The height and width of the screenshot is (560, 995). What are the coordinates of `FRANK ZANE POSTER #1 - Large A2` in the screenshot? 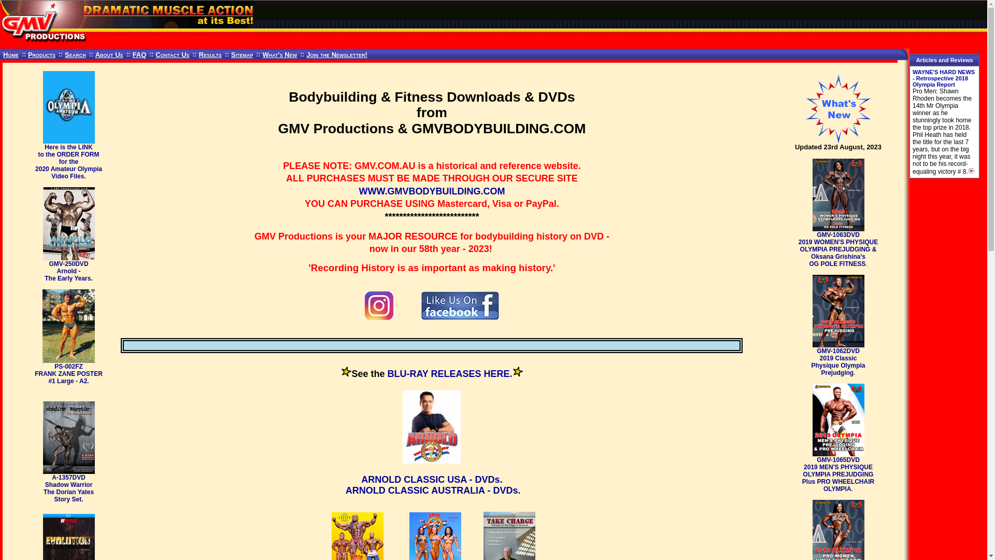 It's located at (68, 326).